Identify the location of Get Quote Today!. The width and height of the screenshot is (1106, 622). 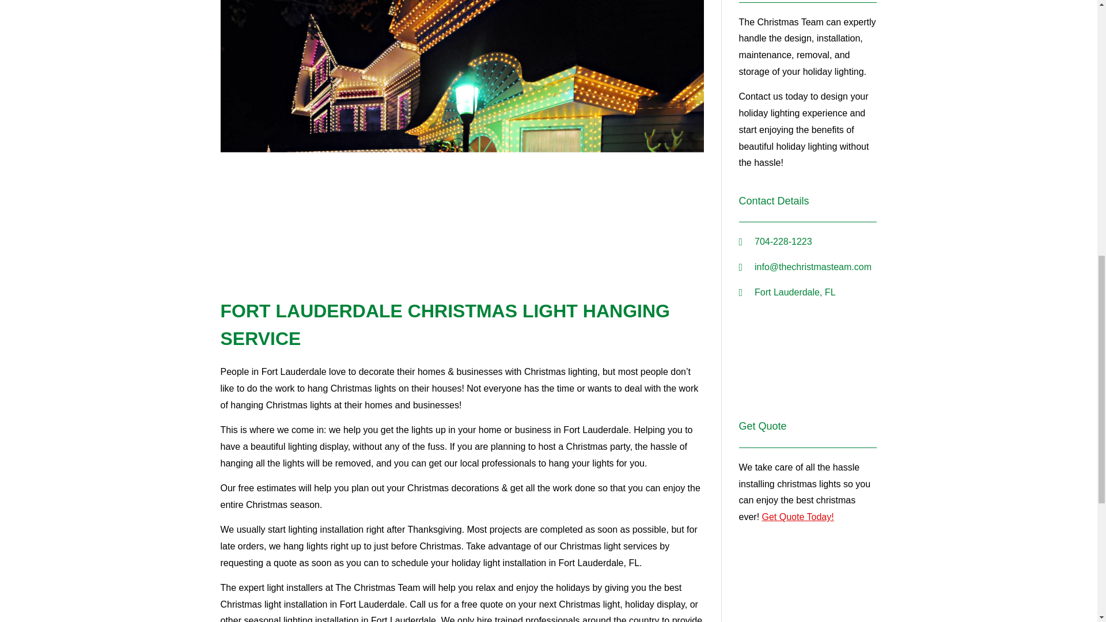
(797, 517).